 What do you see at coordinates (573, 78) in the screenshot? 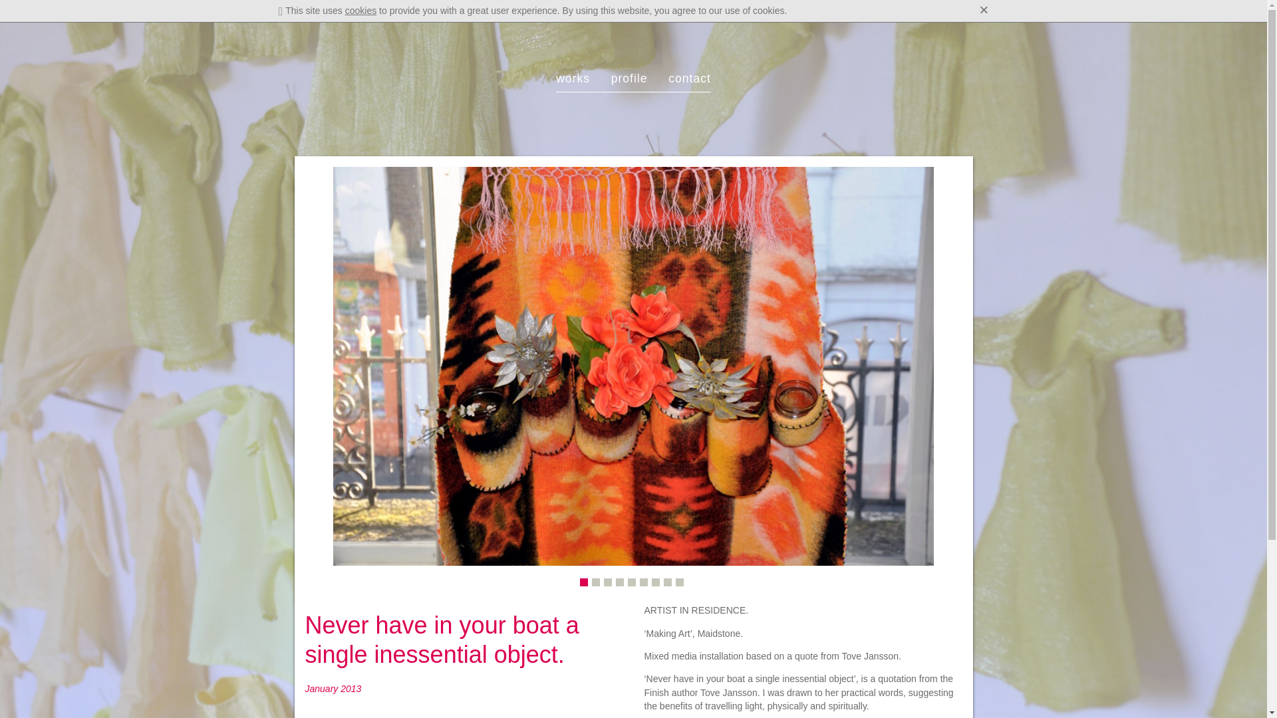
I see `works` at bounding box center [573, 78].